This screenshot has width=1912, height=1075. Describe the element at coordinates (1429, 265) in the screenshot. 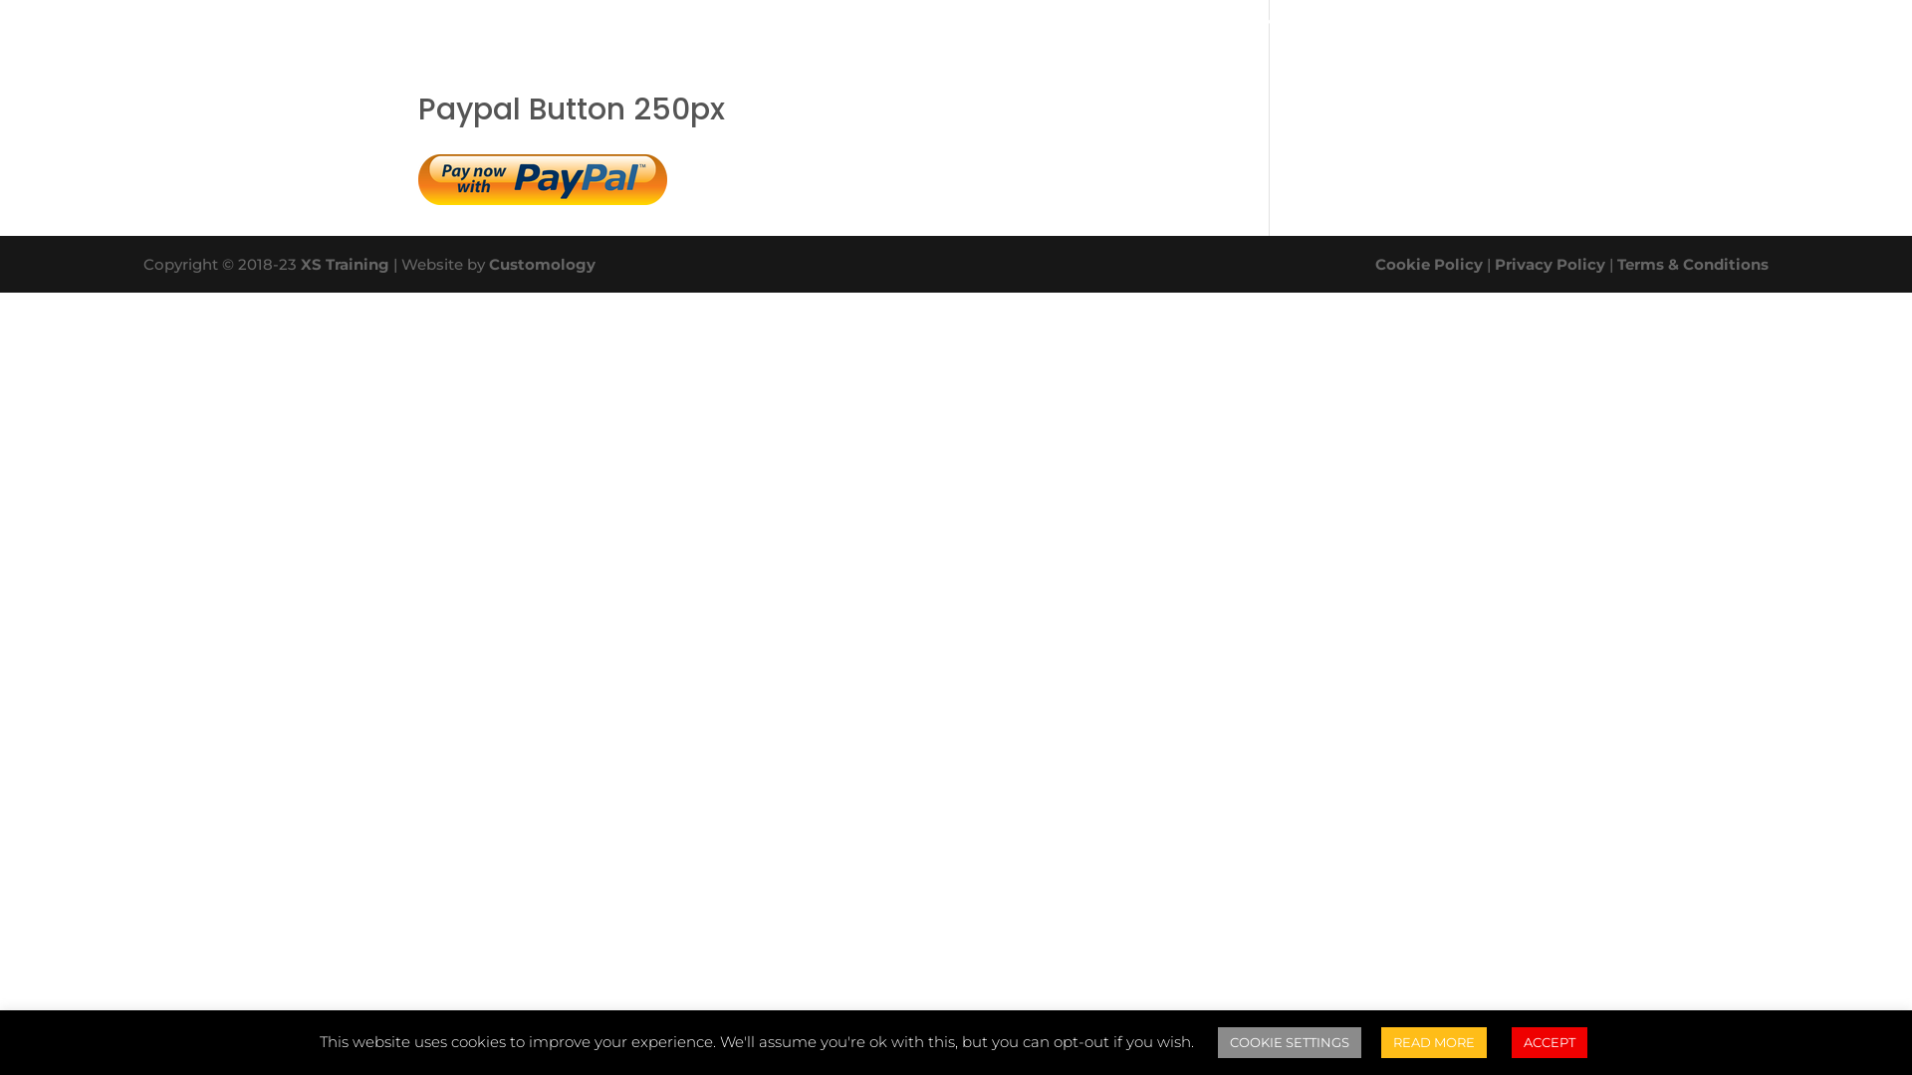

I see `Cookie Policy` at that location.